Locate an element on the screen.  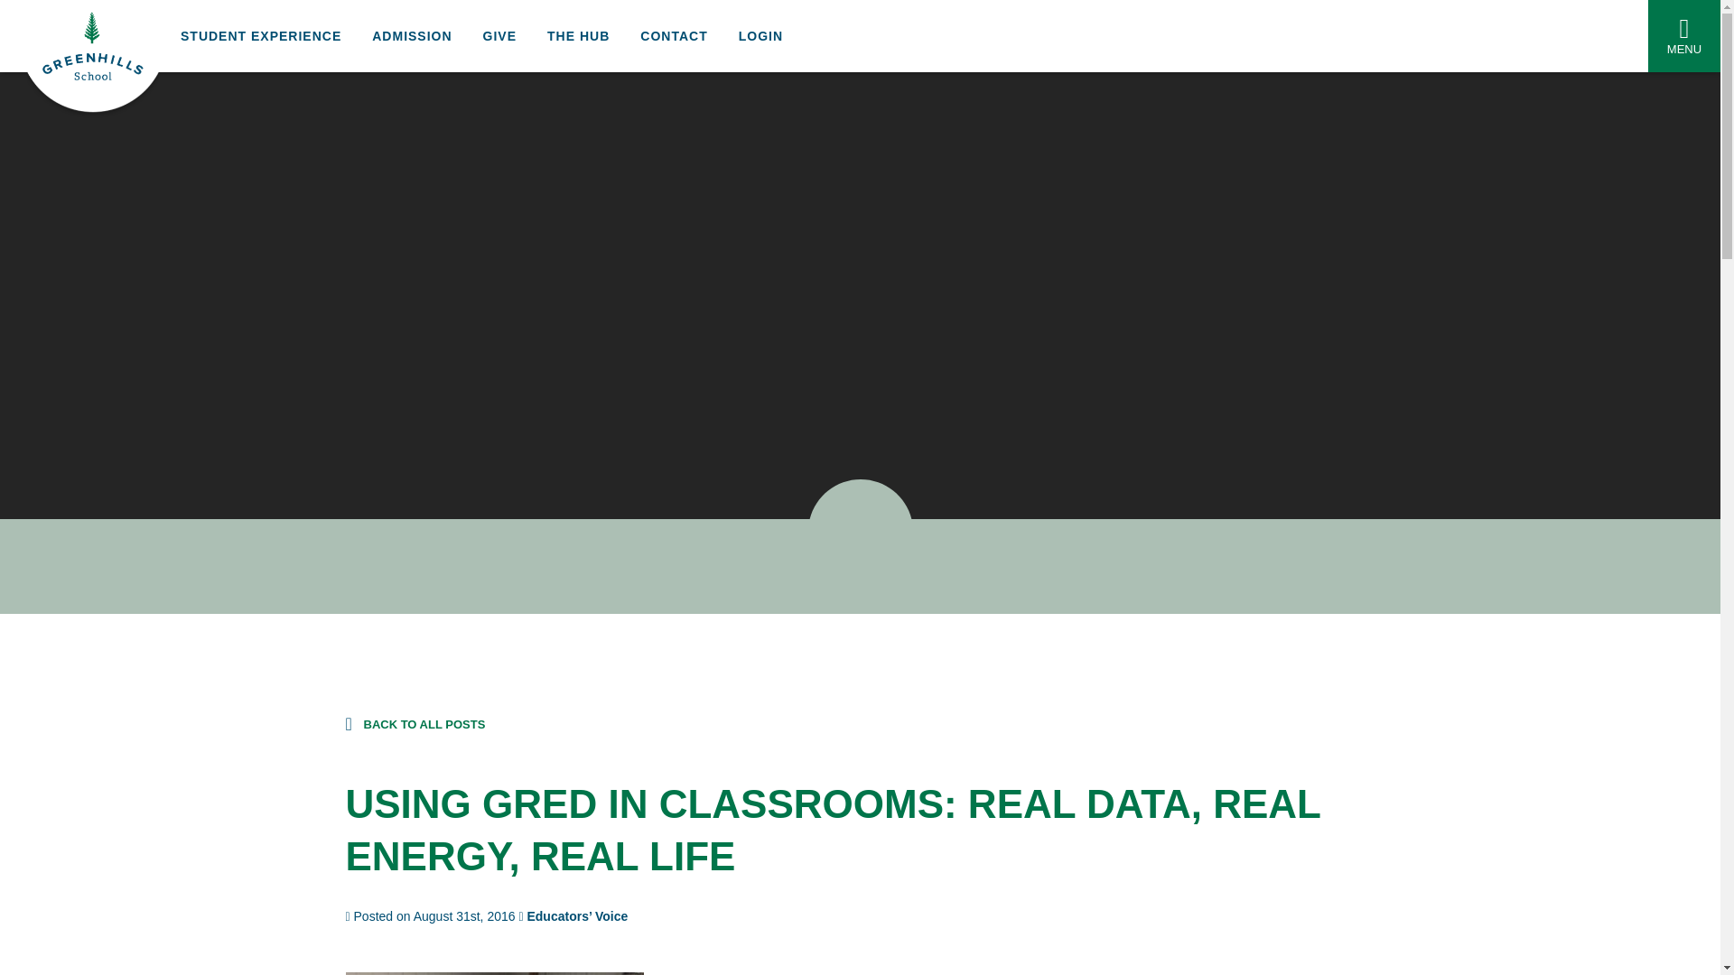
GIVE is located at coordinates (499, 36).